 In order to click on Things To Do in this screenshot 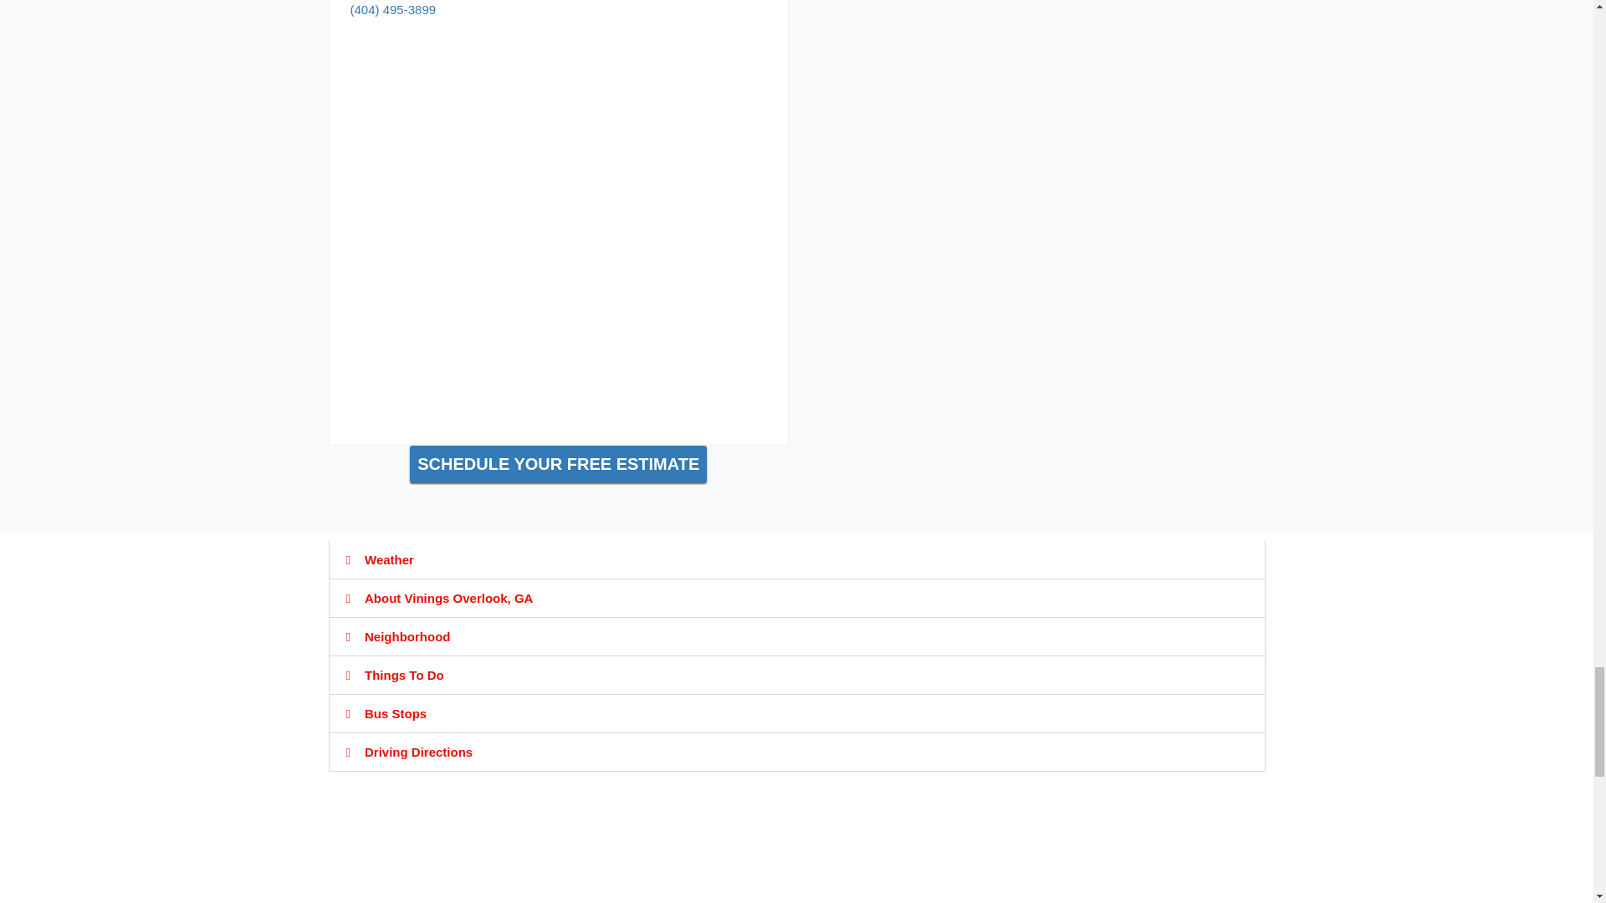, I will do `click(404, 676)`.